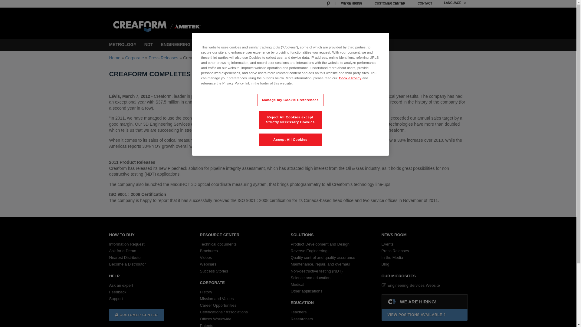  What do you see at coordinates (390, 4) in the screenshot?
I see `CUSTOMER CENTER` at bounding box center [390, 4].